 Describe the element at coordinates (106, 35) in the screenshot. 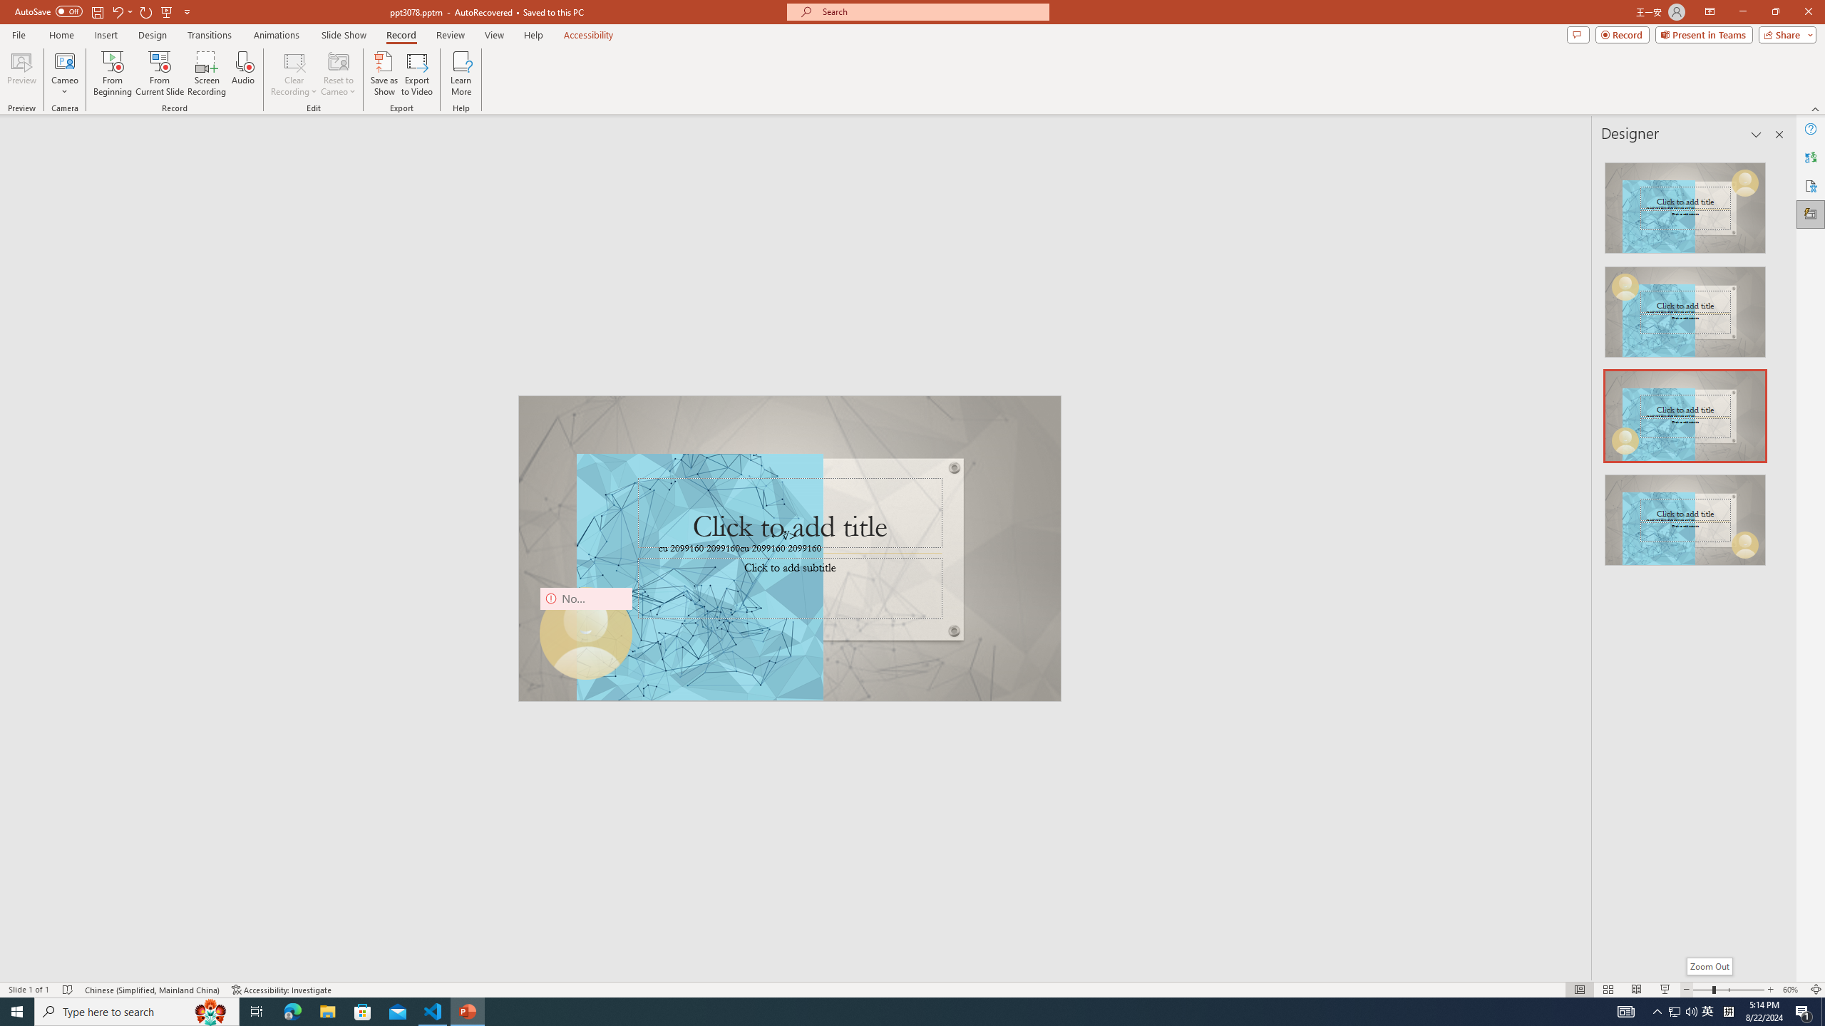

I see `Insert` at that location.